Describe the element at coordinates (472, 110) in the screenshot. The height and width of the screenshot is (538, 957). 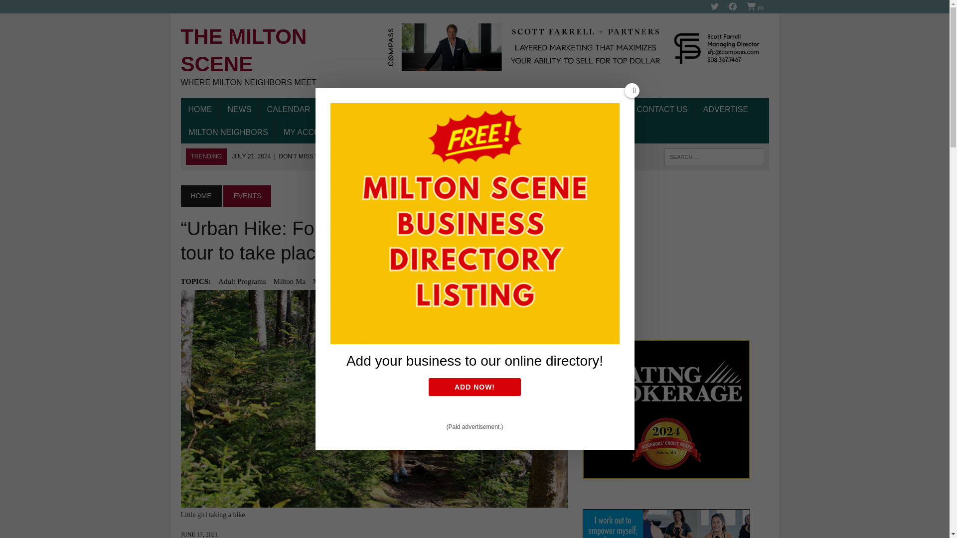
I see `BUSINESS DIRECTORY` at that location.